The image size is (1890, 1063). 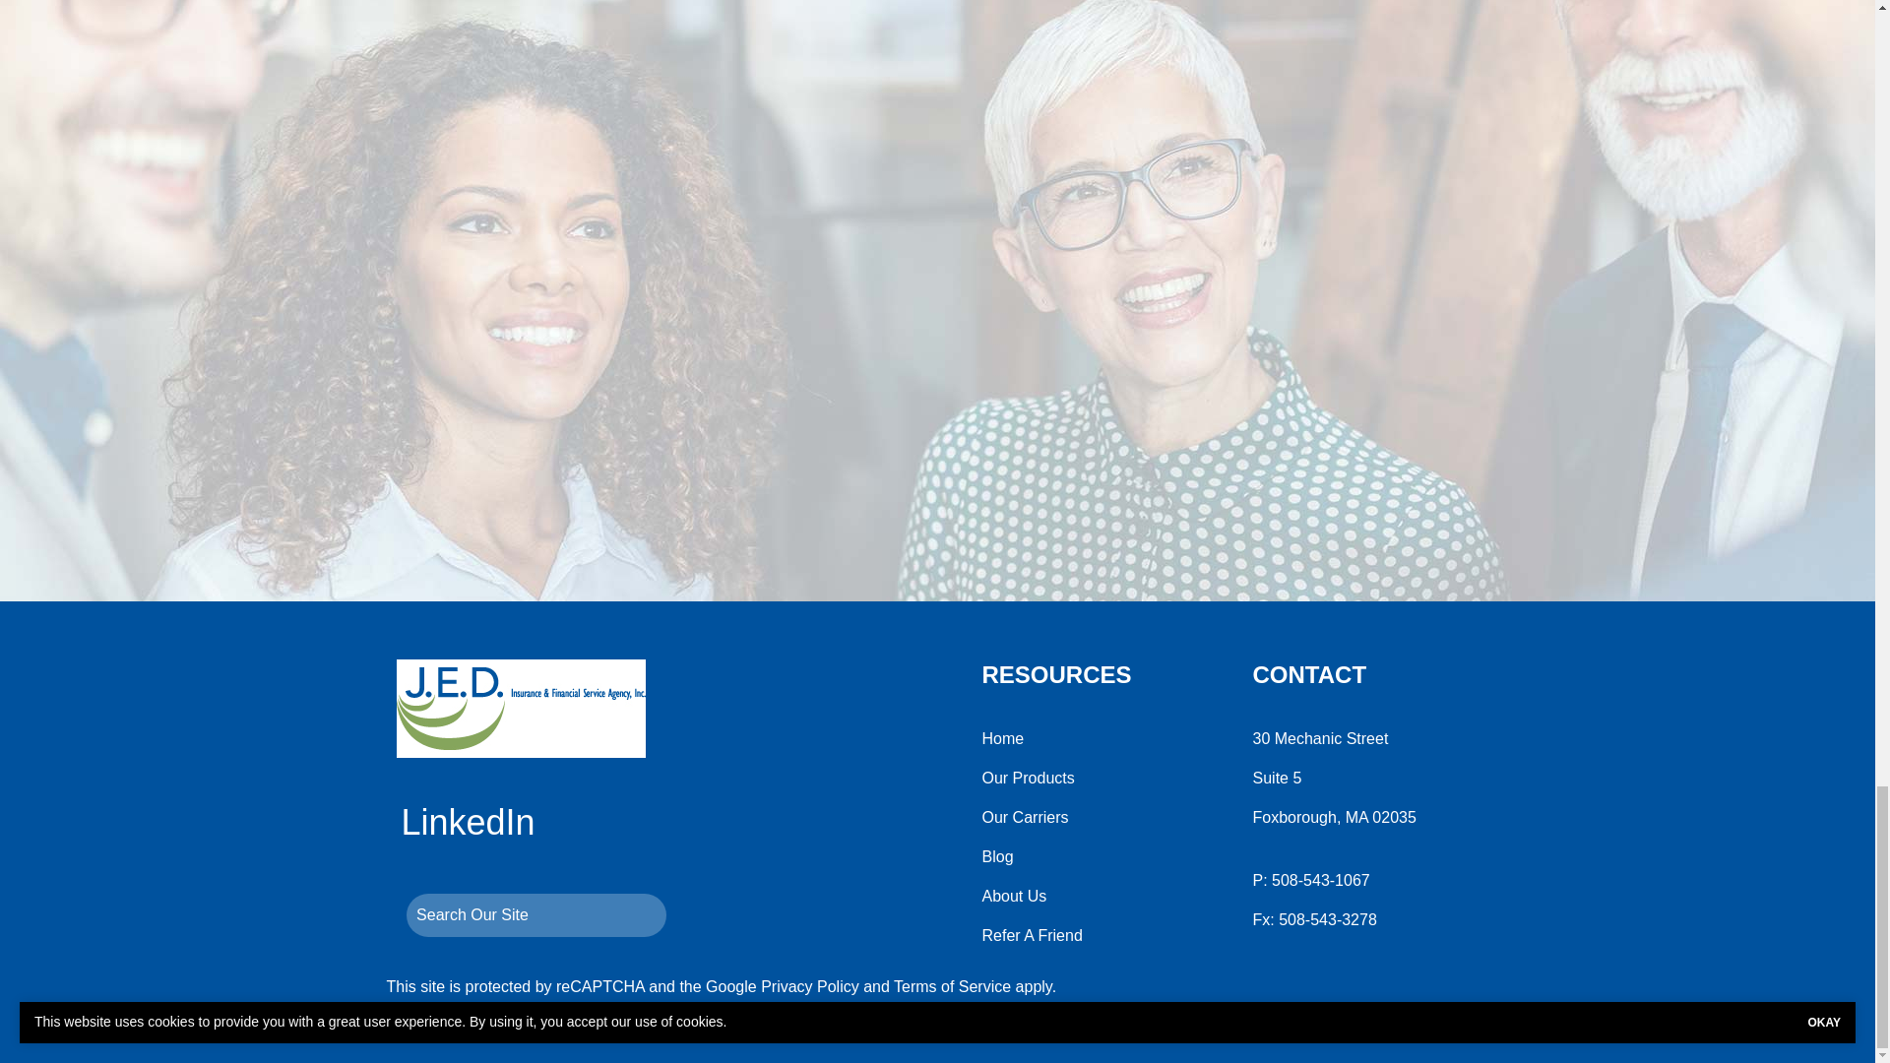 What do you see at coordinates (799, 1026) in the screenshot?
I see `Zywave Websites` at bounding box center [799, 1026].